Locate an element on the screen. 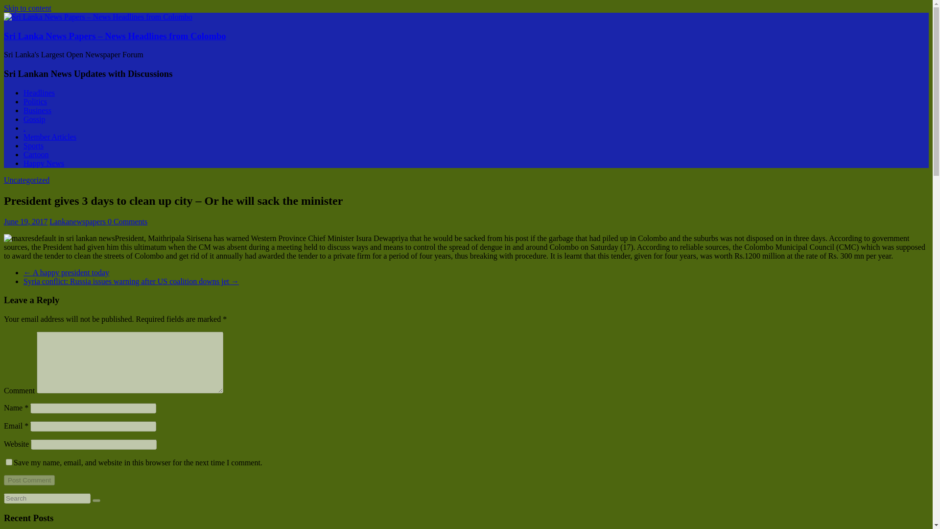 The height and width of the screenshot is (529, 940). yes is located at coordinates (9, 462).